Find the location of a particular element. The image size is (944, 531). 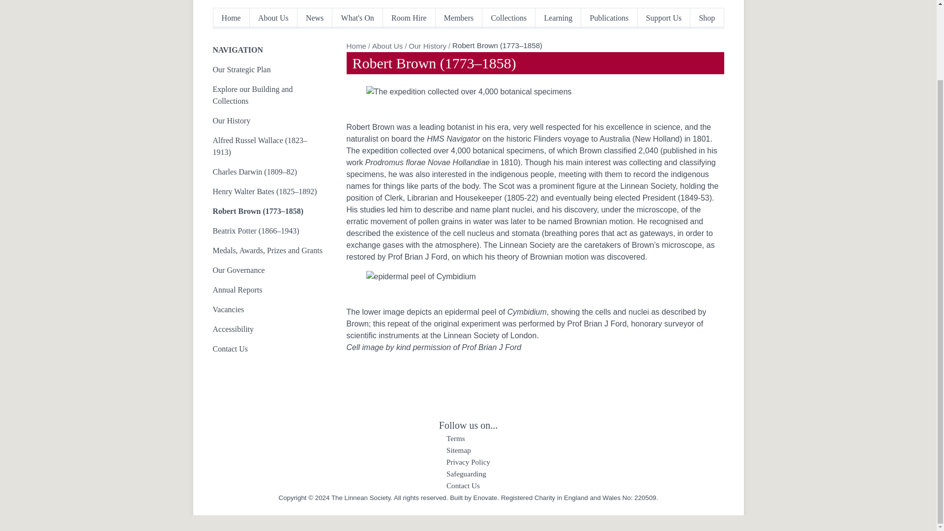

Medals, Awards, Prizes and Grants is located at coordinates (267, 251).